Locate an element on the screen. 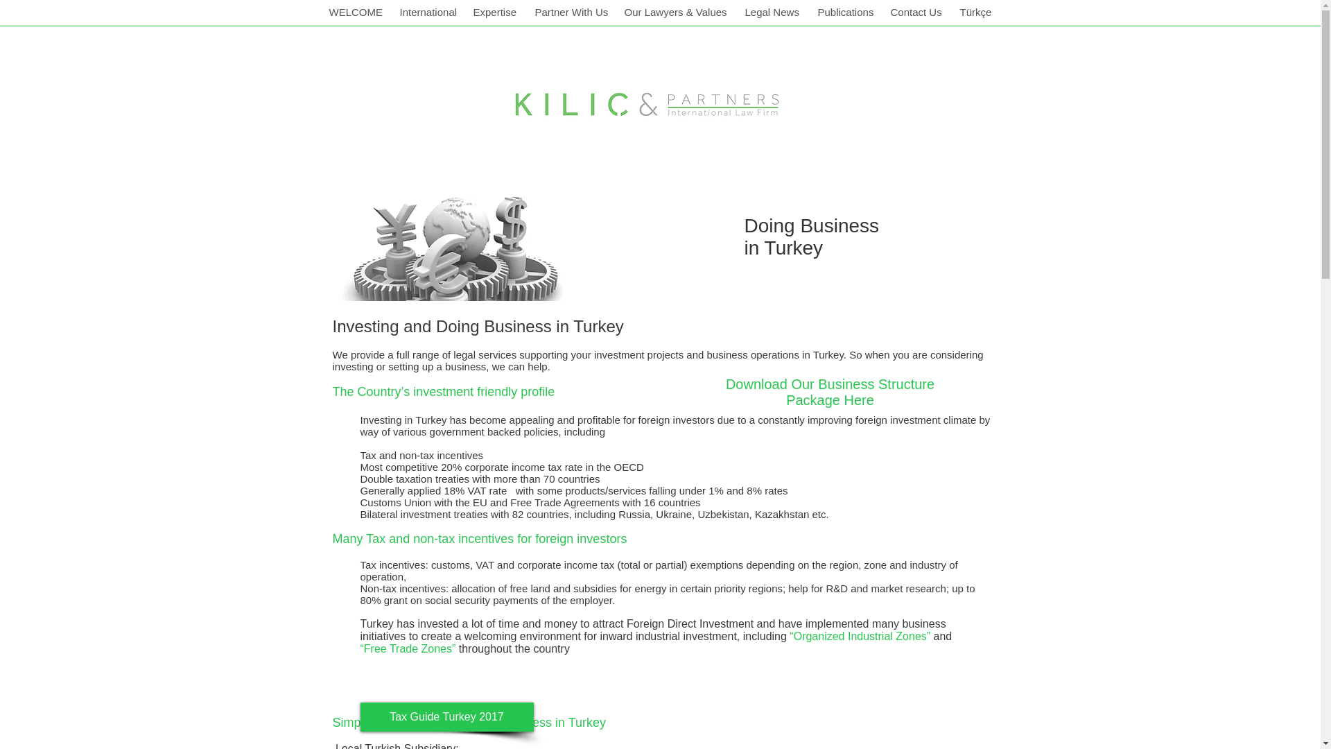 Image resolution: width=1331 pixels, height=749 pixels. Partner With Us is located at coordinates (571, 12).